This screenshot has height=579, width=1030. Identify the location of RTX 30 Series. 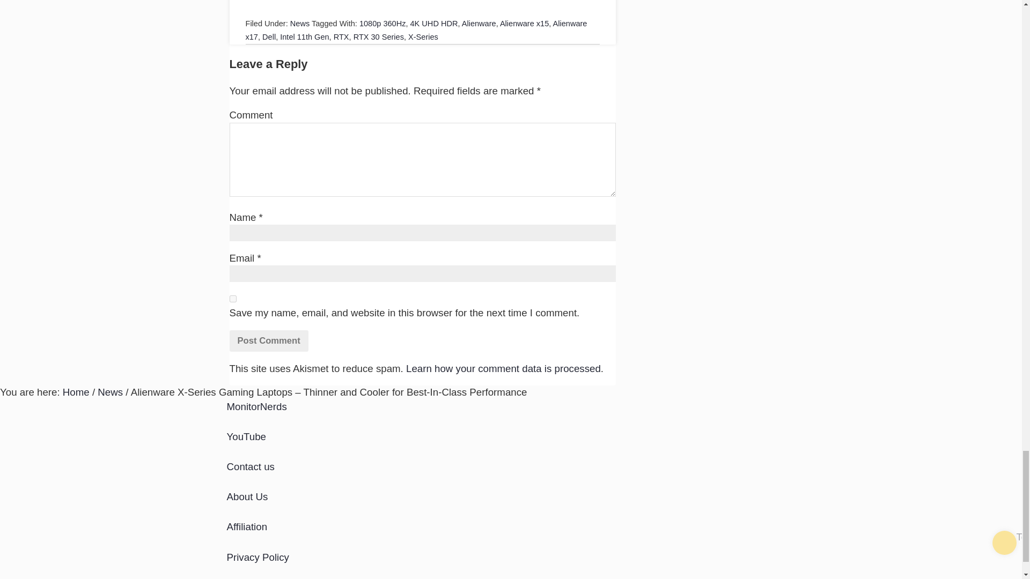
(378, 36).